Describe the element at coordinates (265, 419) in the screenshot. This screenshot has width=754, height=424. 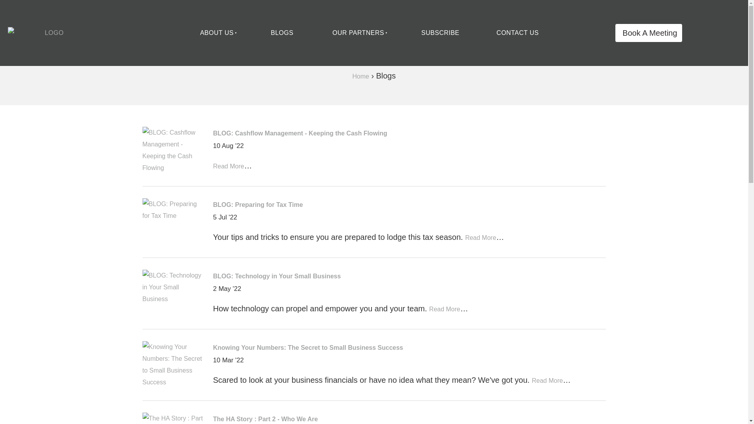
I see `The HA Story : Part 2 - Who We Are` at that location.